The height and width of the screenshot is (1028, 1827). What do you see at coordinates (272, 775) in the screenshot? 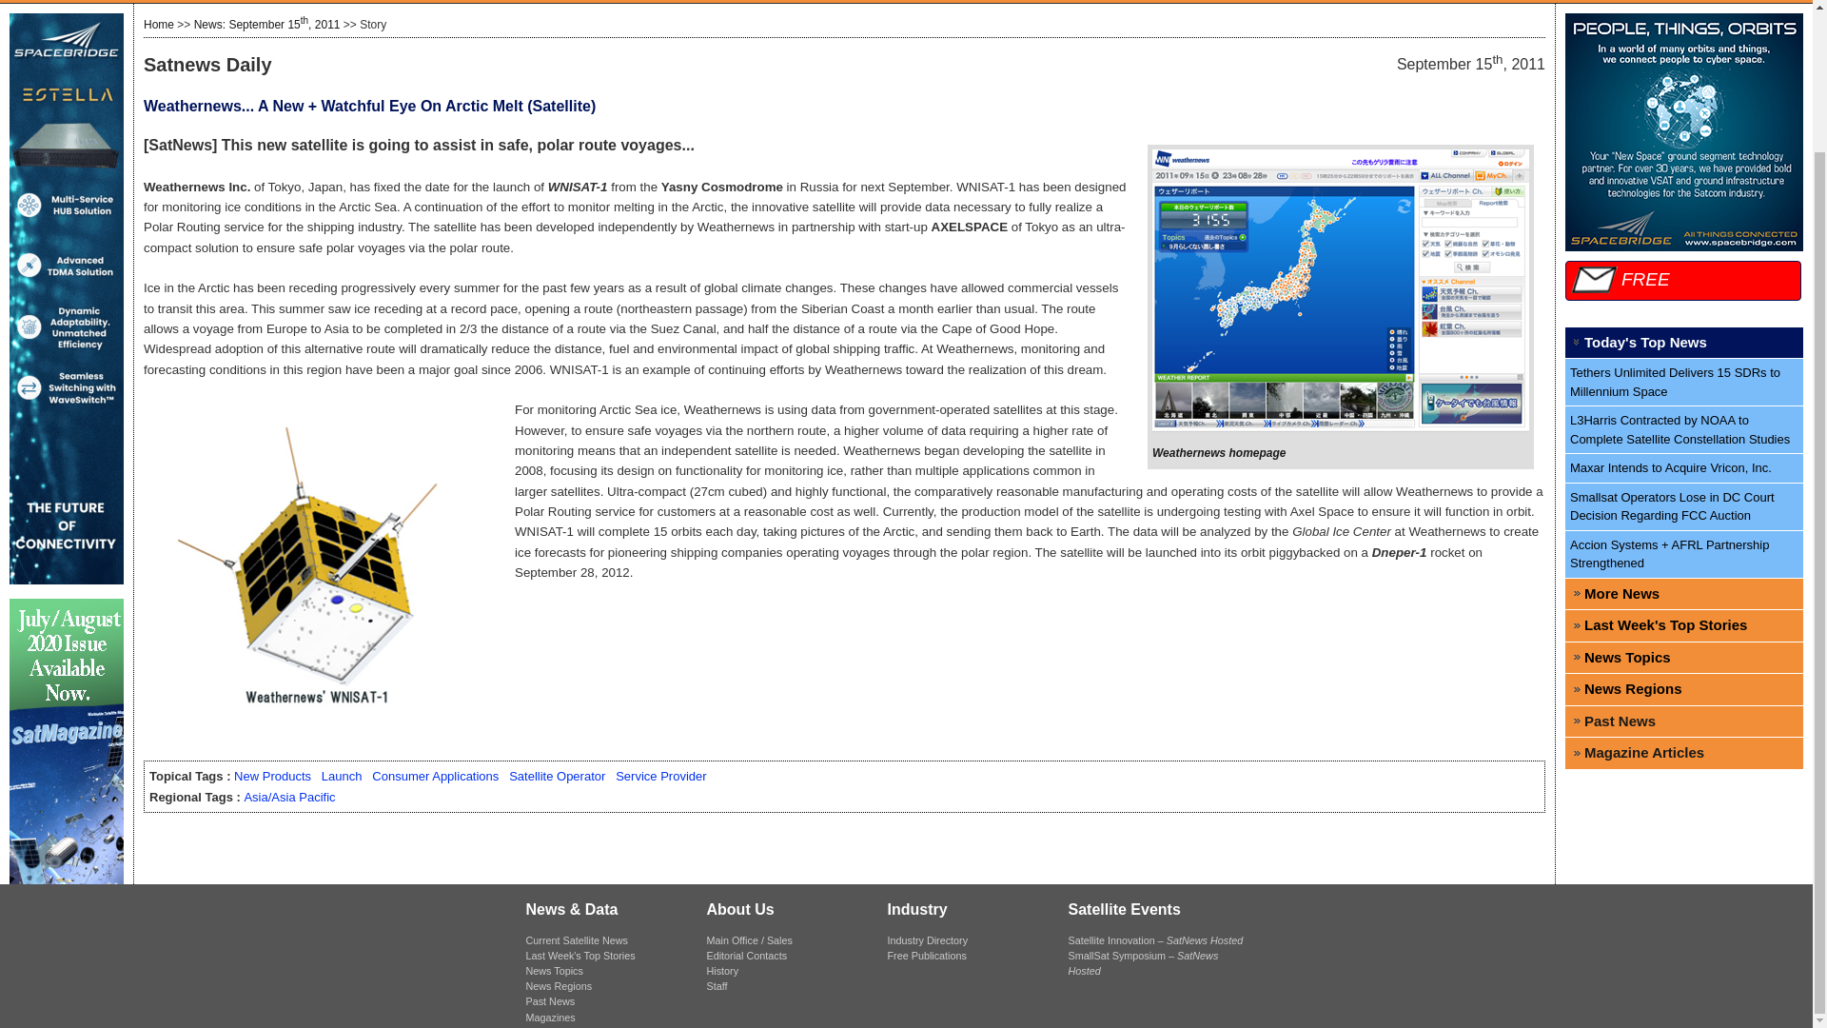
I see `New Products` at bounding box center [272, 775].